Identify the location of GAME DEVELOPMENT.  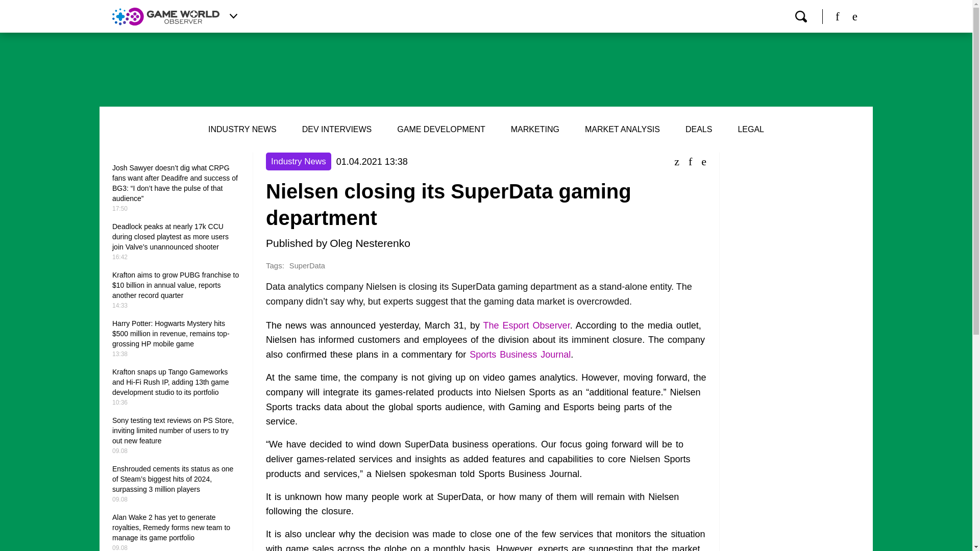
(441, 130).